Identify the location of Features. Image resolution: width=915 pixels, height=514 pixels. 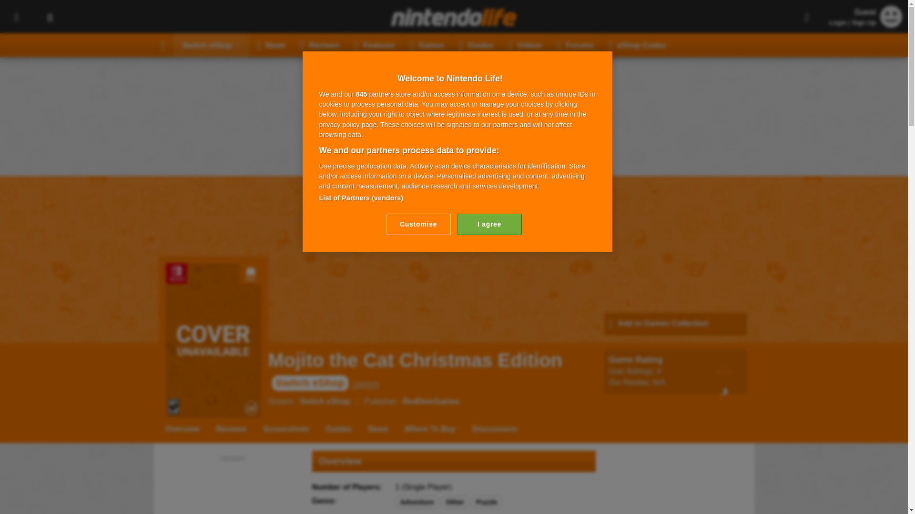
(375, 45).